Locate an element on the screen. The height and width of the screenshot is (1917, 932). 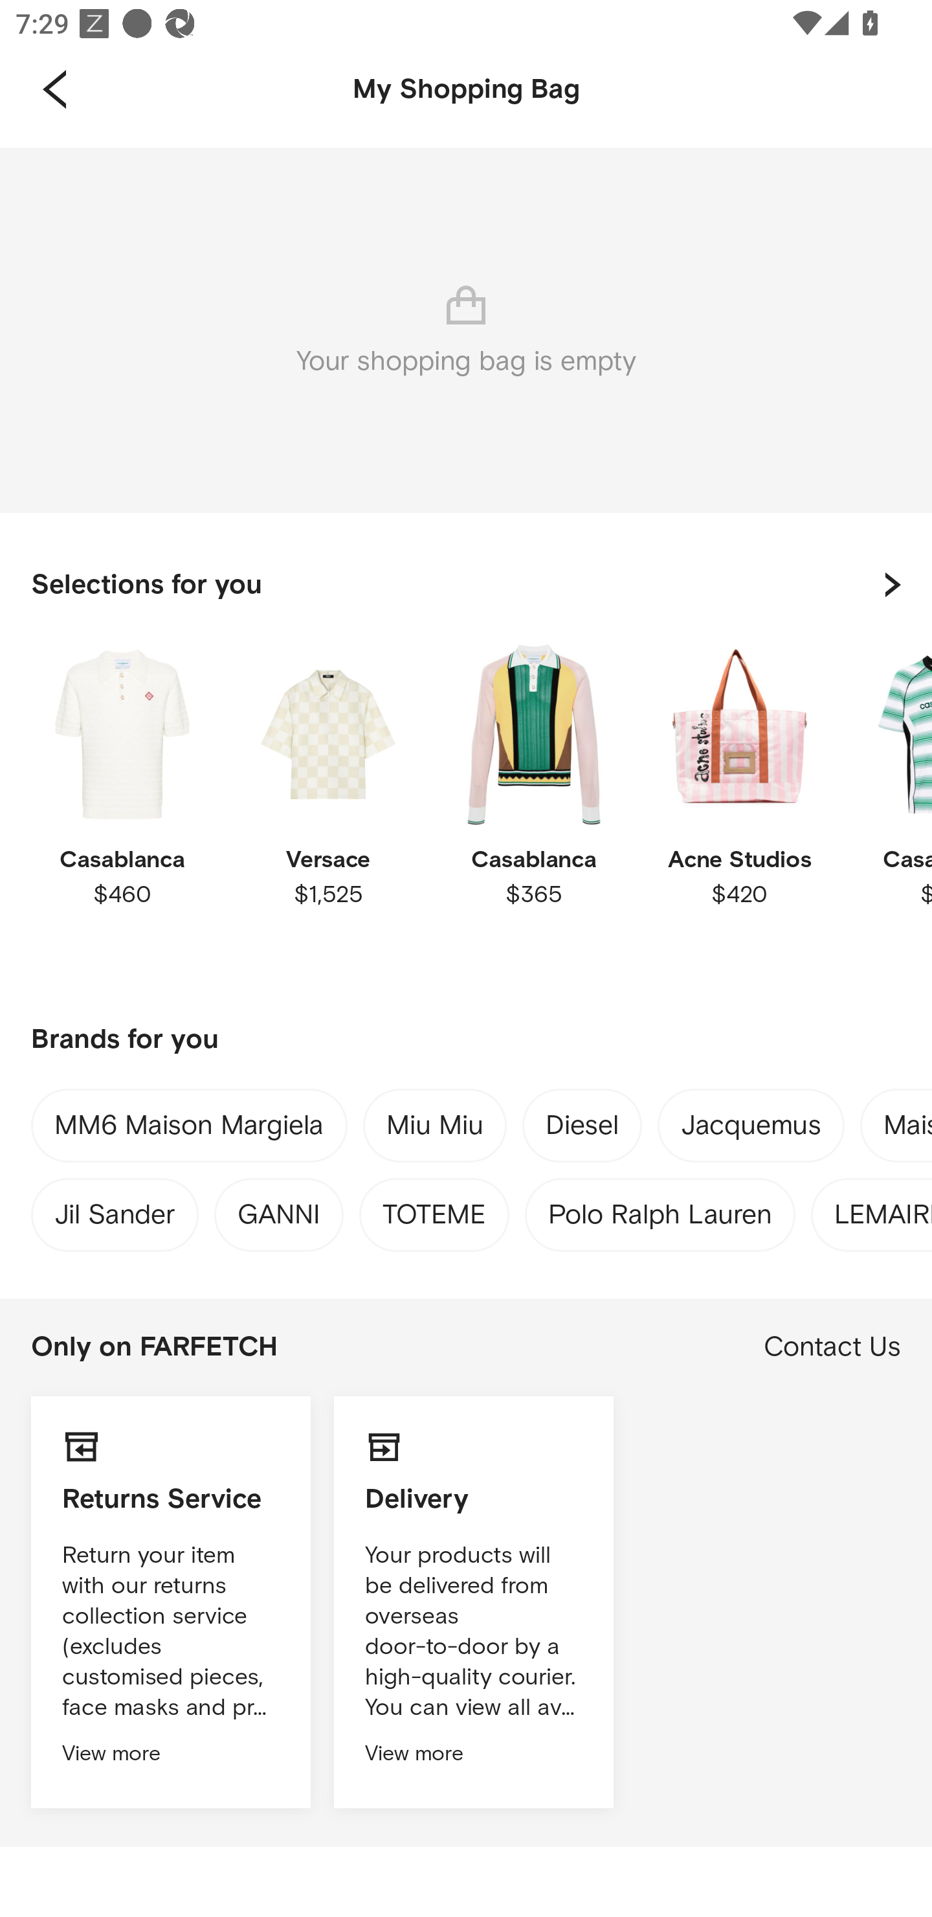
Versace $1,525 is located at coordinates (327, 808).